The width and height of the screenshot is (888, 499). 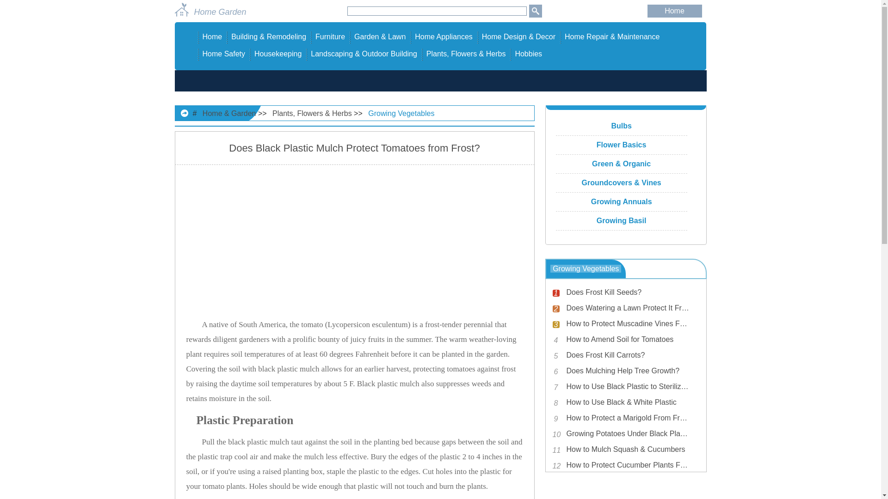 I want to click on Furniture, so click(x=330, y=37).